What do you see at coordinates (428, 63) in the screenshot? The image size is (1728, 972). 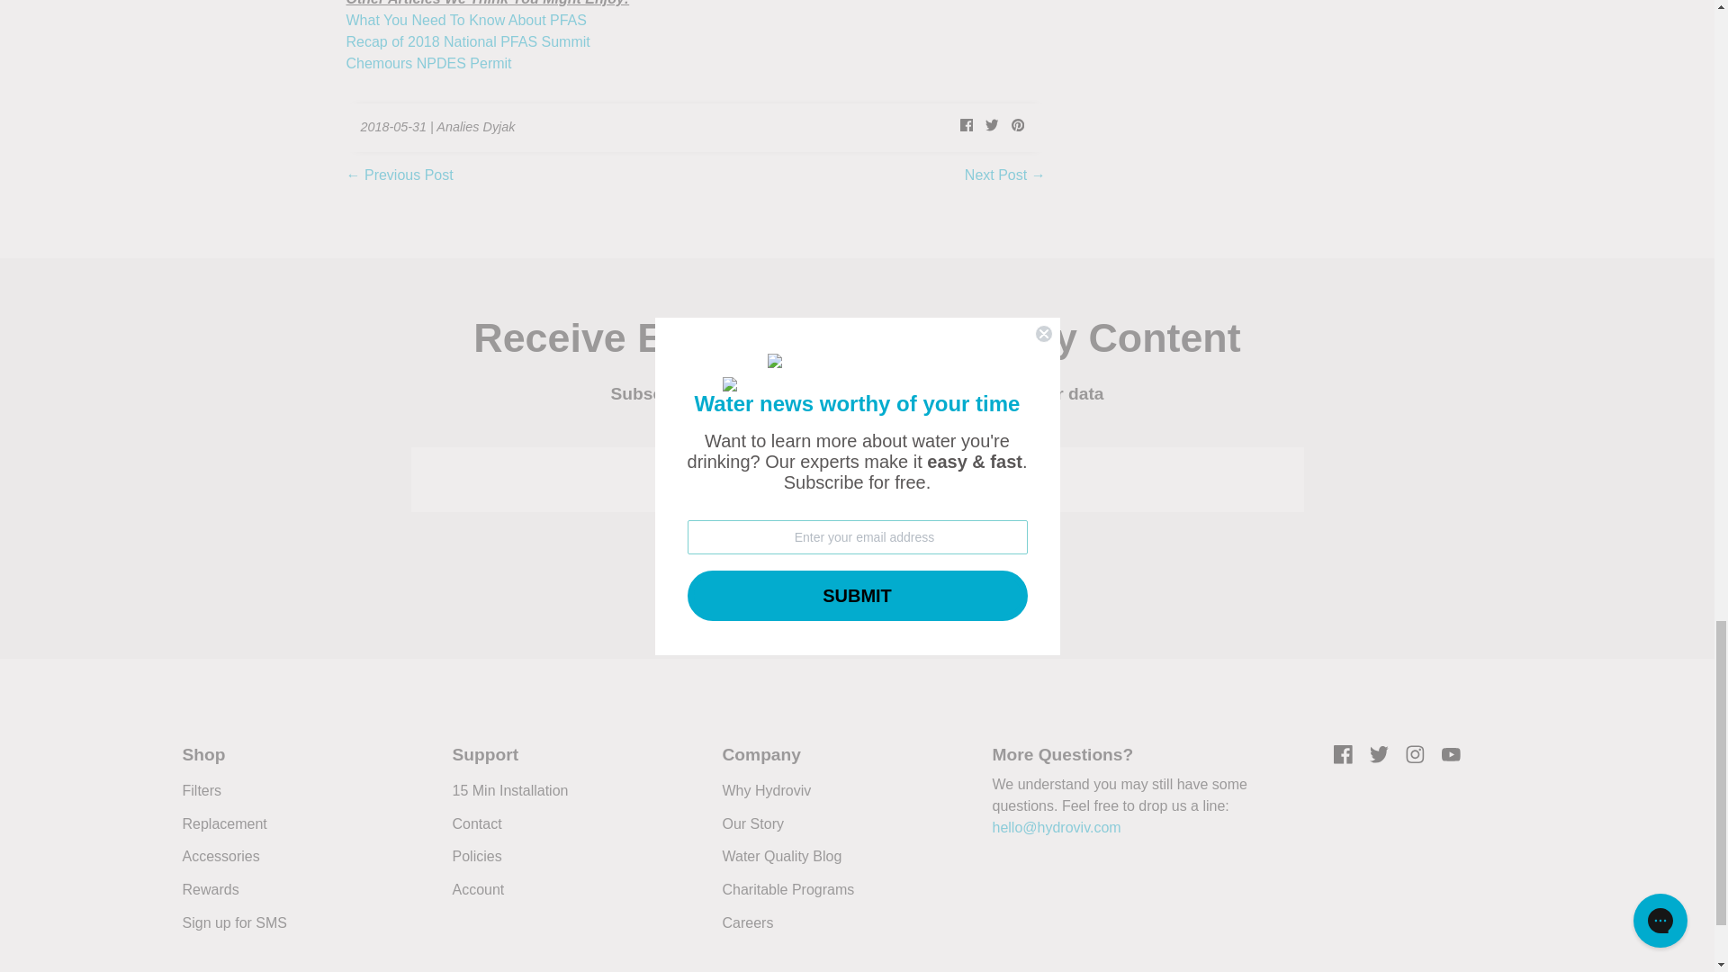 I see `Chemours NPDES Permit` at bounding box center [428, 63].